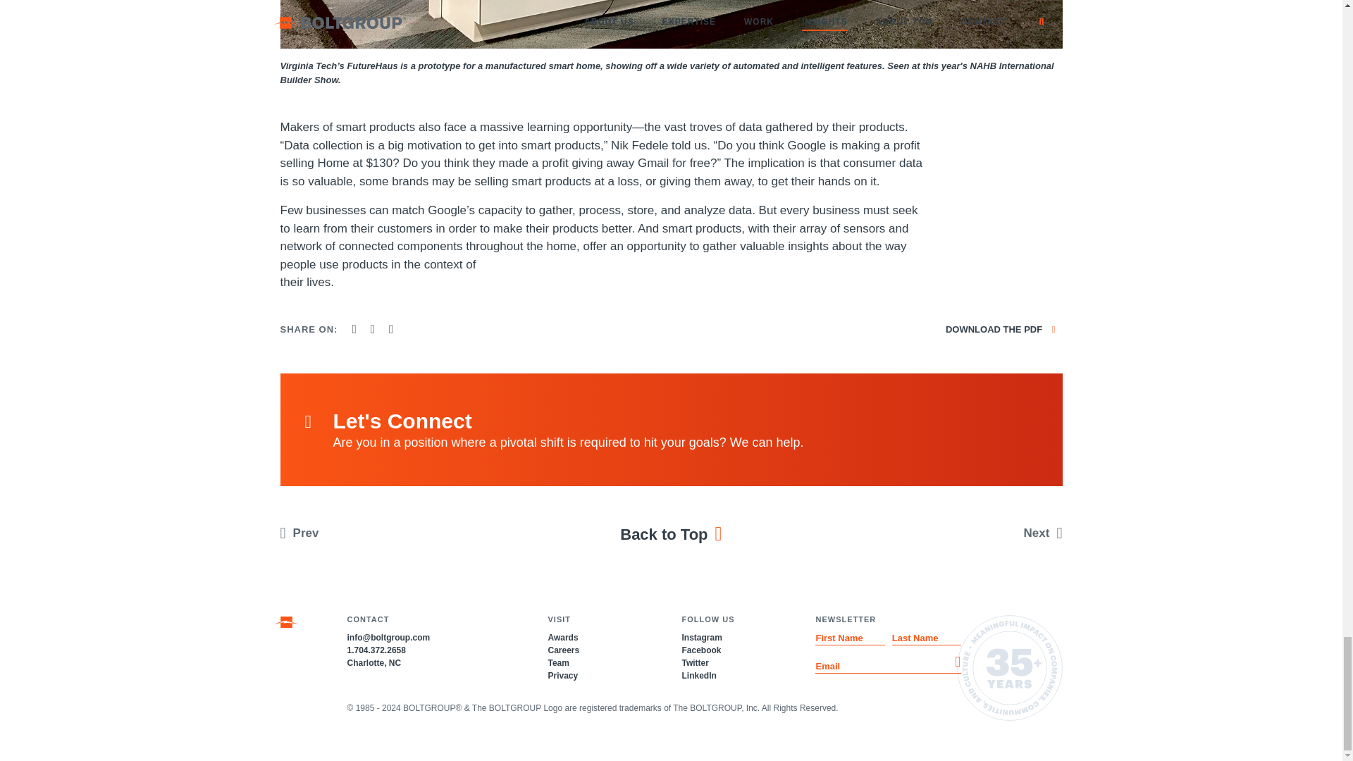 Image resolution: width=1353 pixels, height=761 pixels. I want to click on Twitter, so click(695, 663).